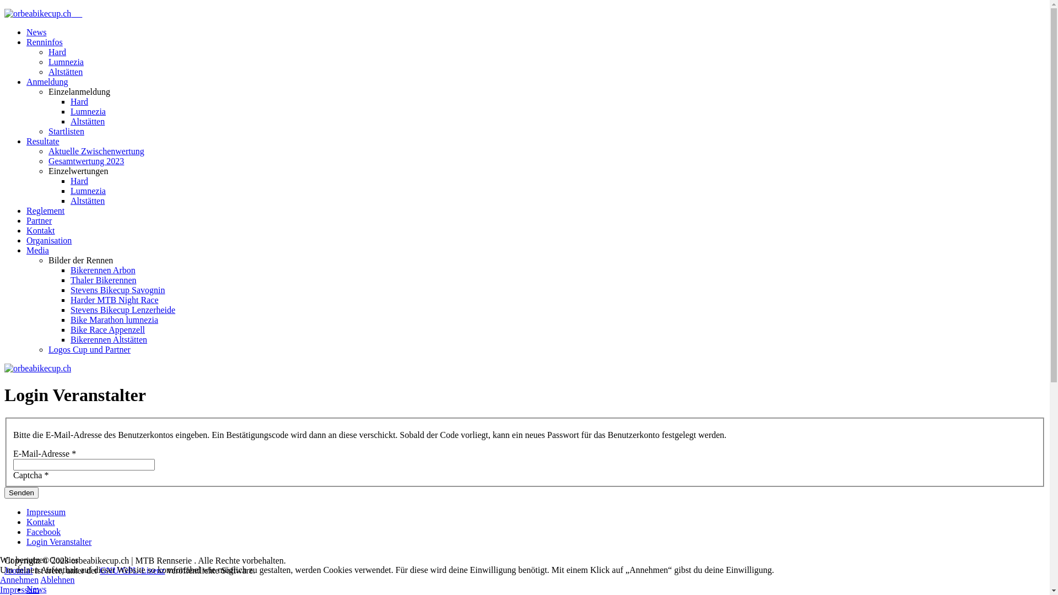 The image size is (1058, 595). Describe the element at coordinates (36, 32) in the screenshot. I see `News` at that location.